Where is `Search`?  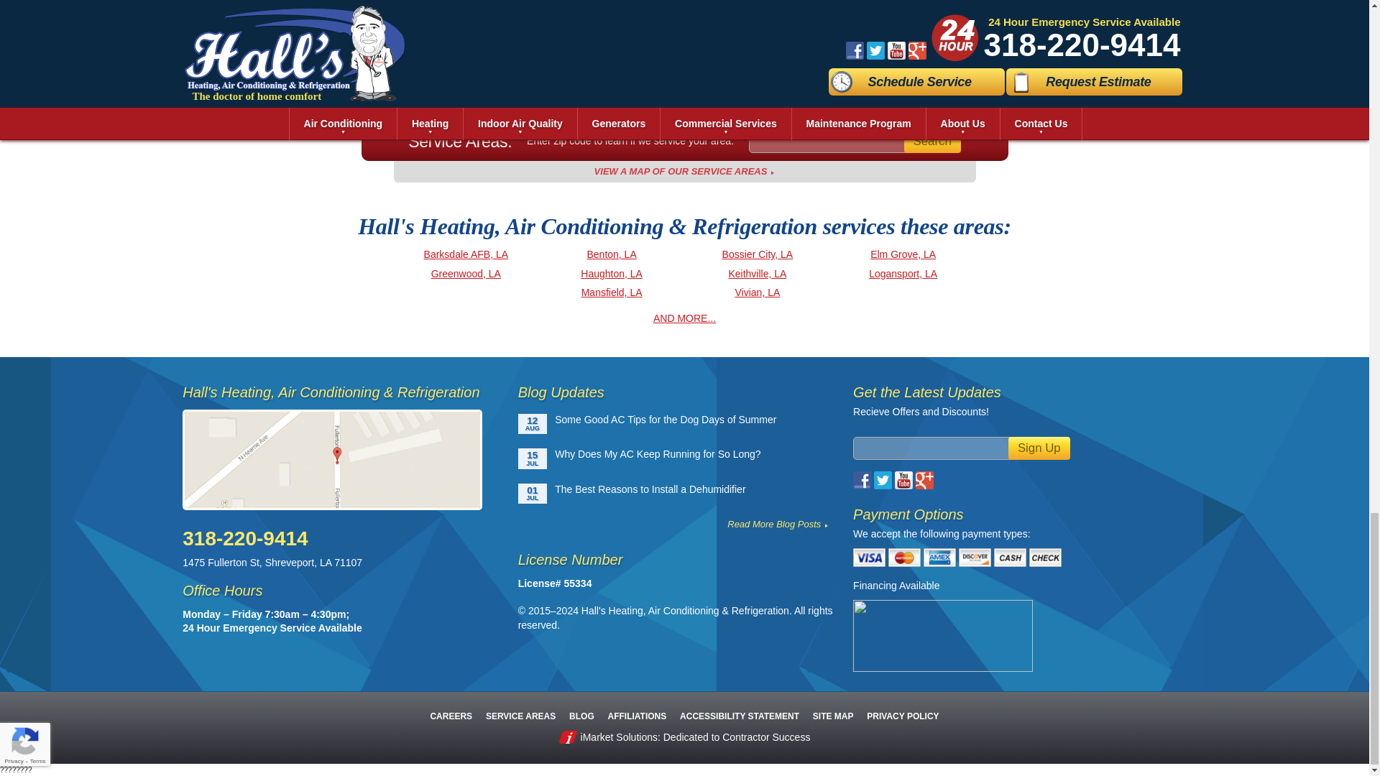
Search is located at coordinates (931, 141).